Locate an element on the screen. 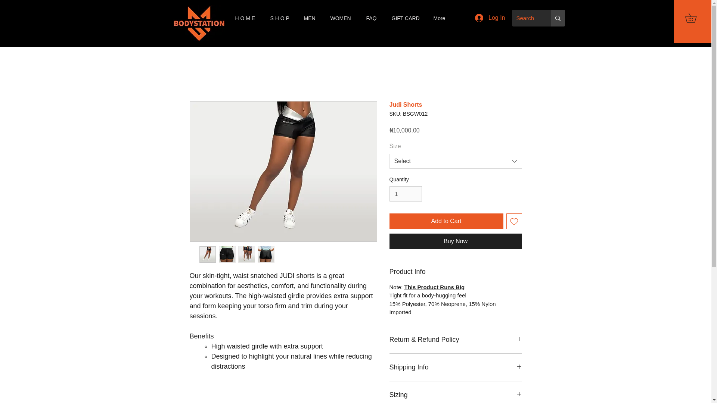 The height and width of the screenshot is (403, 717). GIFT CARD is located at coordinates (407, 18).